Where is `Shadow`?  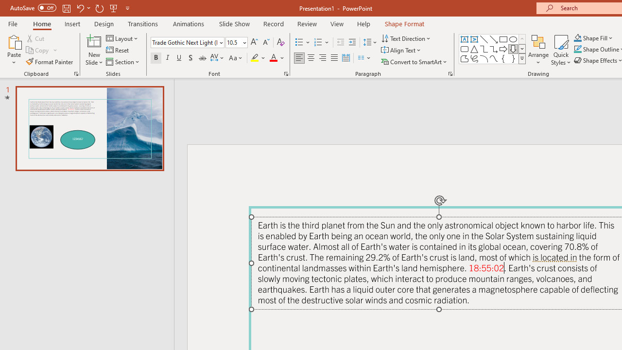
Shadow is located at coordinates (190, 58).